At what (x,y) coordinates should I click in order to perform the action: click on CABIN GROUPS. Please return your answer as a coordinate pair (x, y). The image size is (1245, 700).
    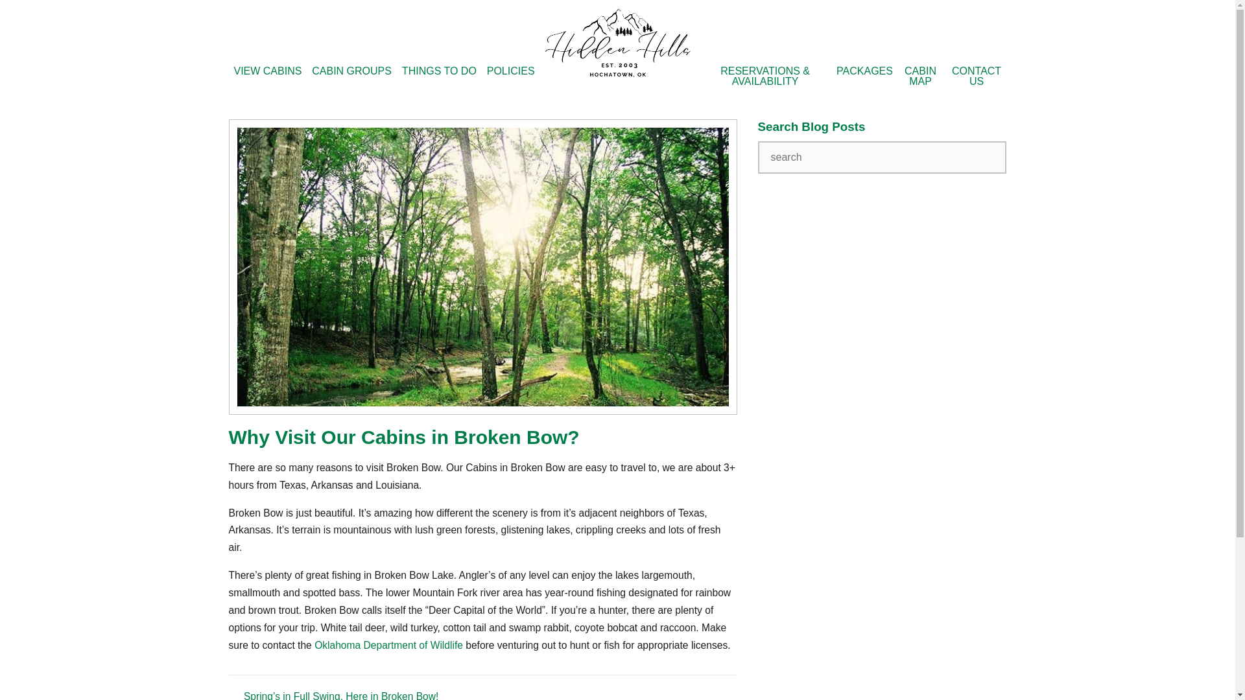
    Looking at the image, I should click on (351, 71).